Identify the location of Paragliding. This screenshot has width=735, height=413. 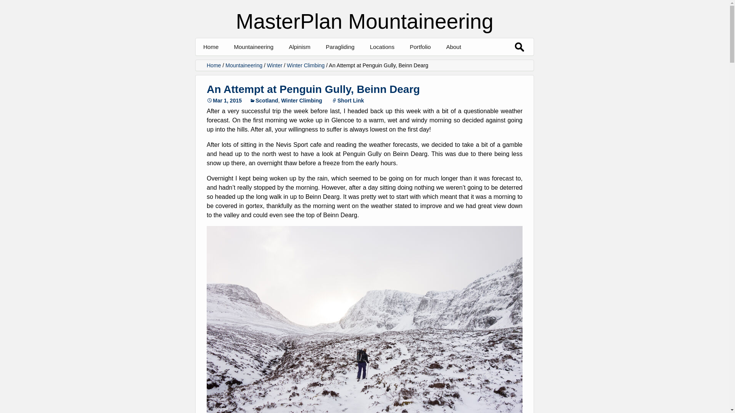
(340, 47).